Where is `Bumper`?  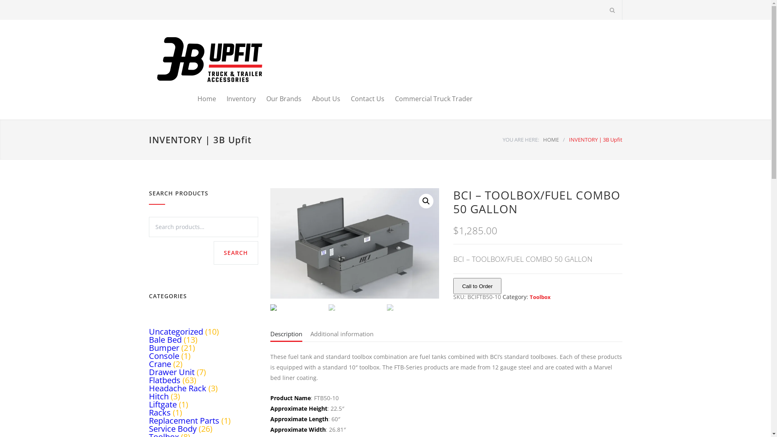
Bumper is located at coordinates (164, 348).